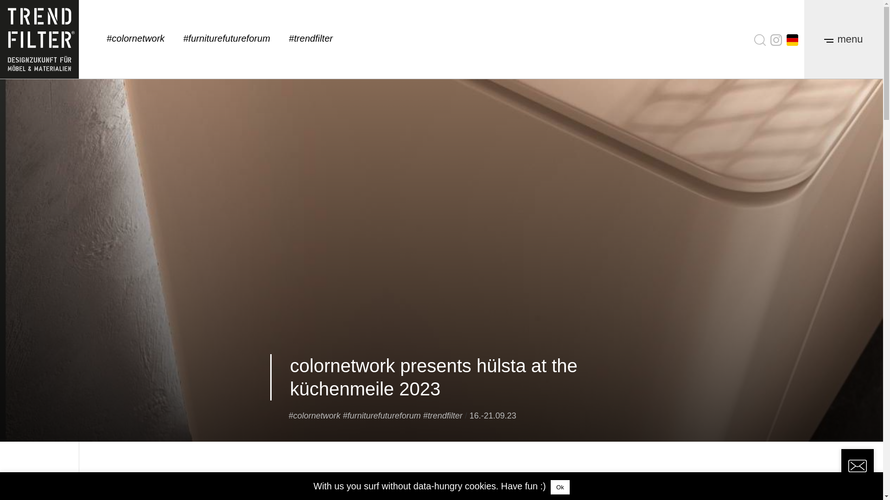  Describe the element at coordinates (382, 416) in the screenshot. I see `furniturefutureforum` at that location.